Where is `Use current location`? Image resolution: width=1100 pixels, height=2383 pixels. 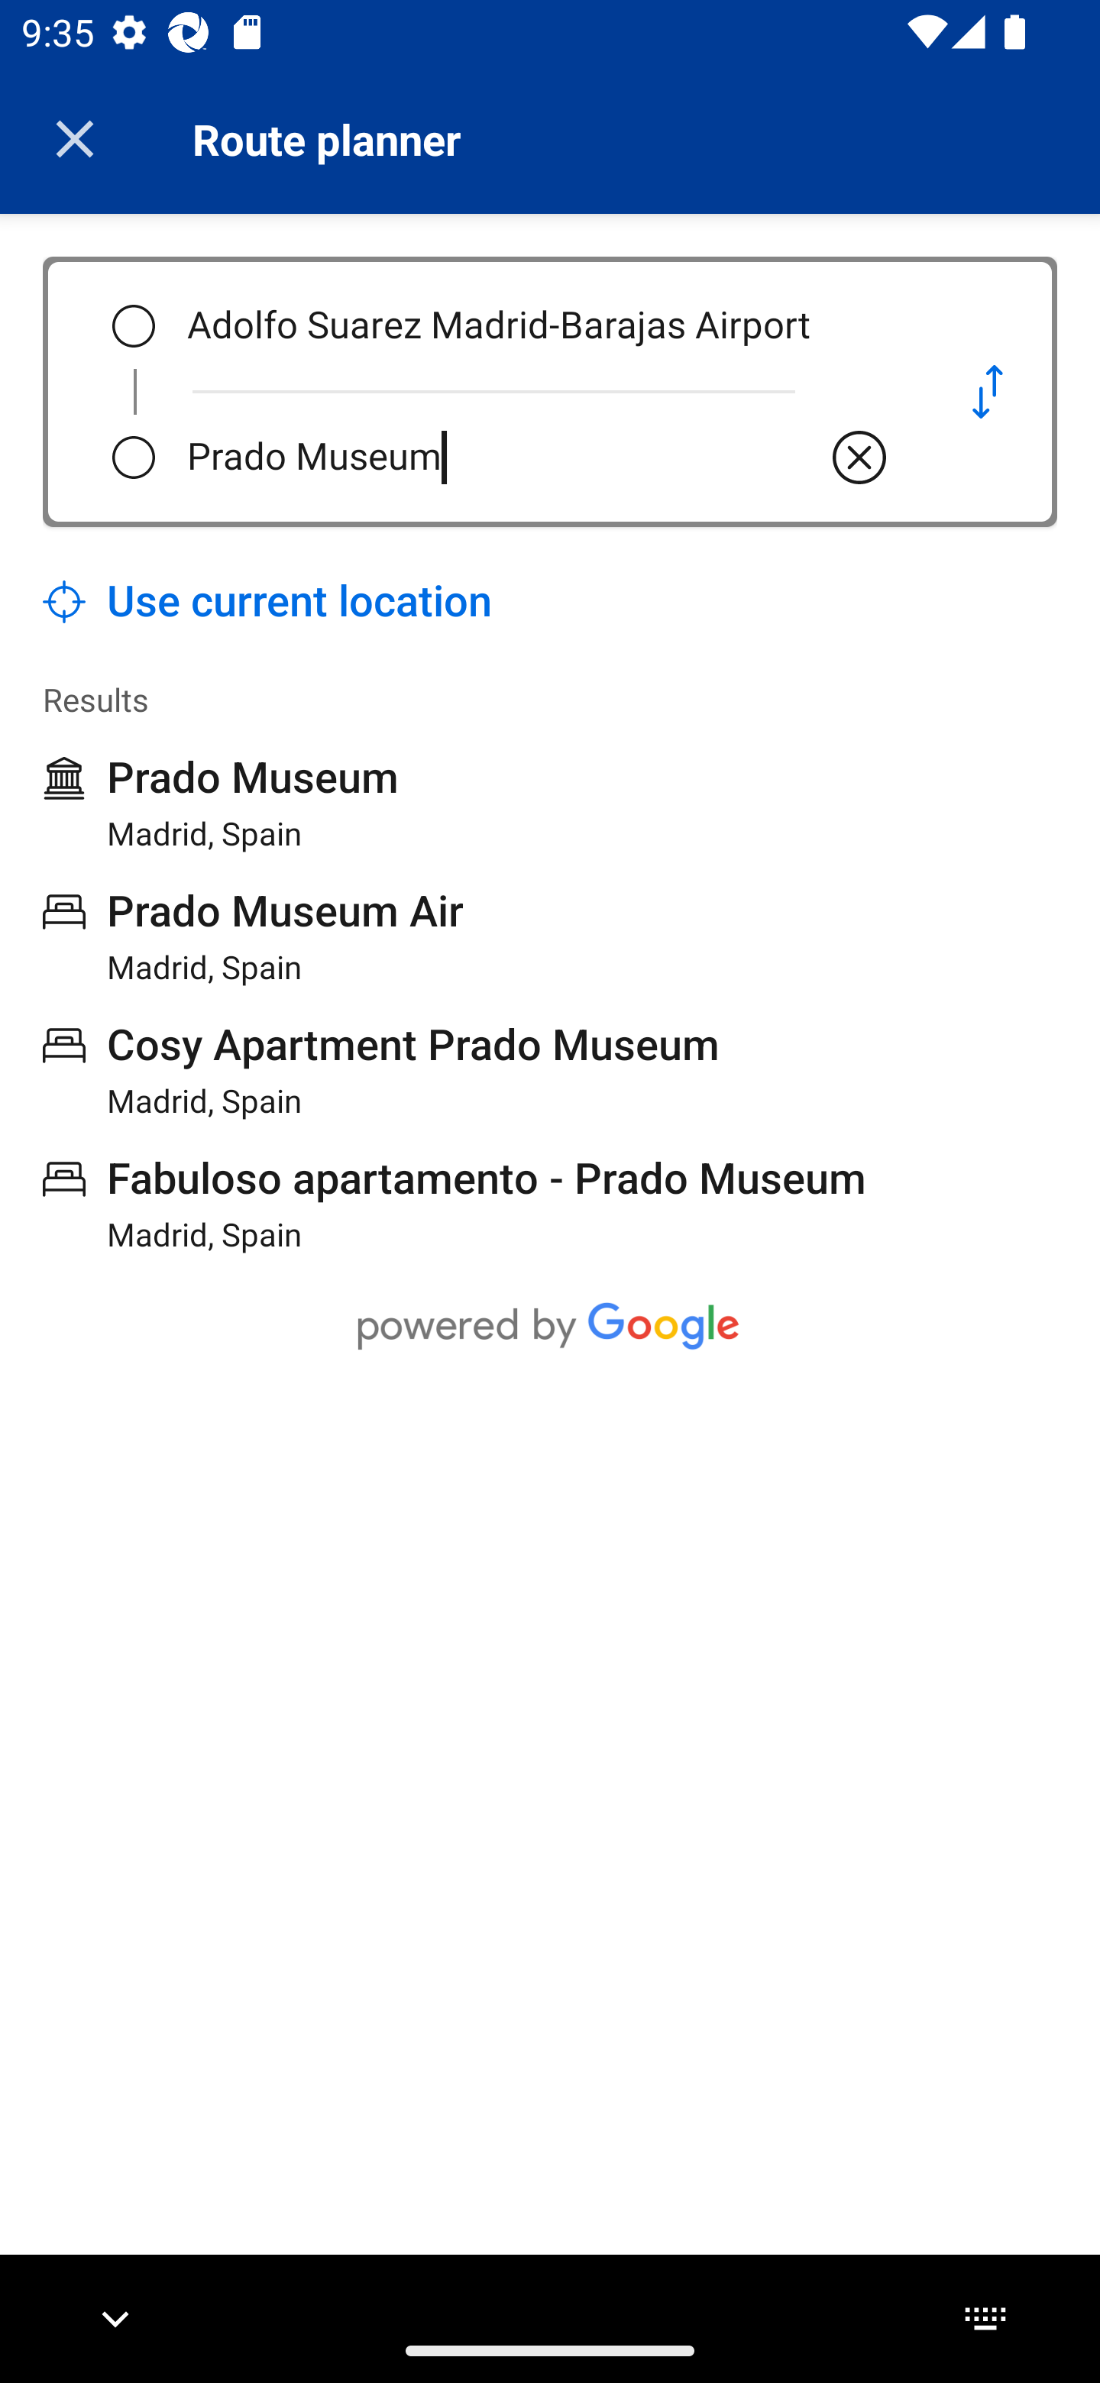
Use current location is located at coordinates (267, 602).